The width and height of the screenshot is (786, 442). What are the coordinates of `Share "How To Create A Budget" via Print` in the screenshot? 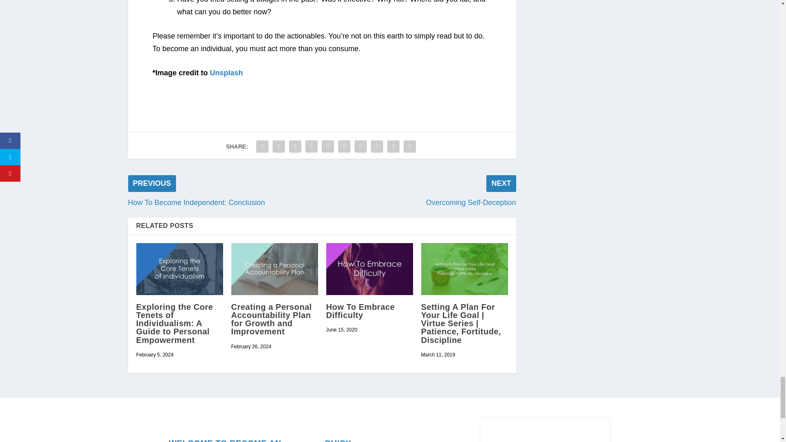 It's located at (410, 147).